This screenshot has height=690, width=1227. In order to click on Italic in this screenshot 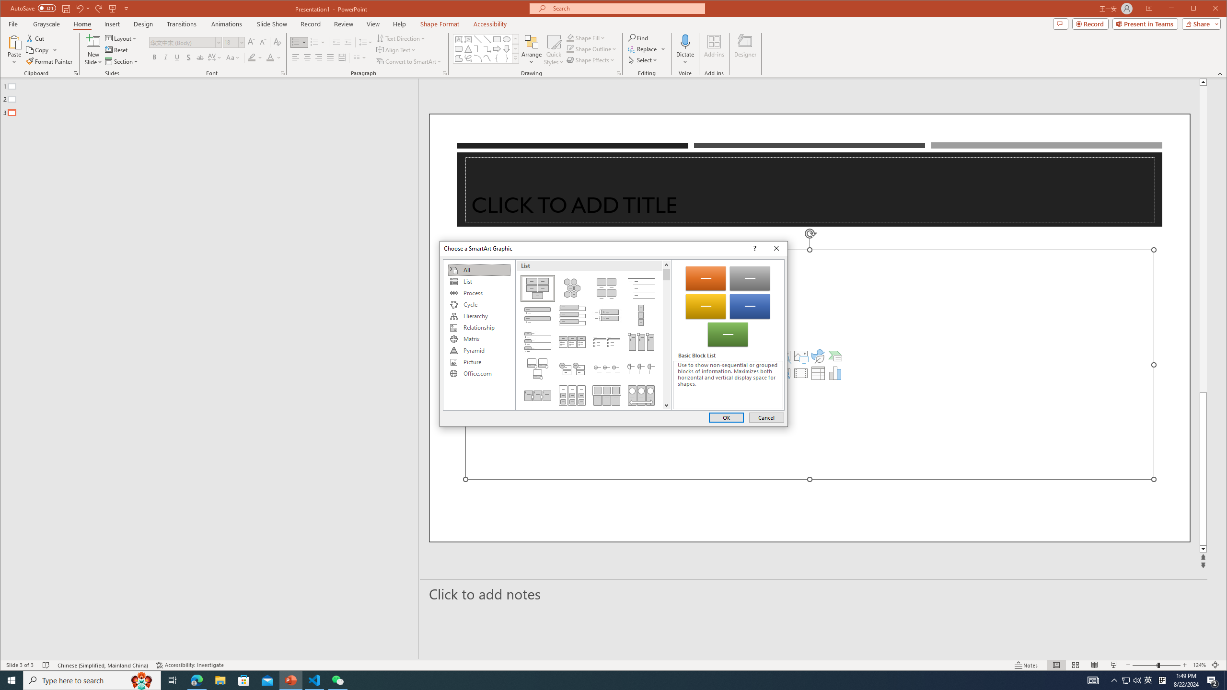, I will do `click(165, 57)`.